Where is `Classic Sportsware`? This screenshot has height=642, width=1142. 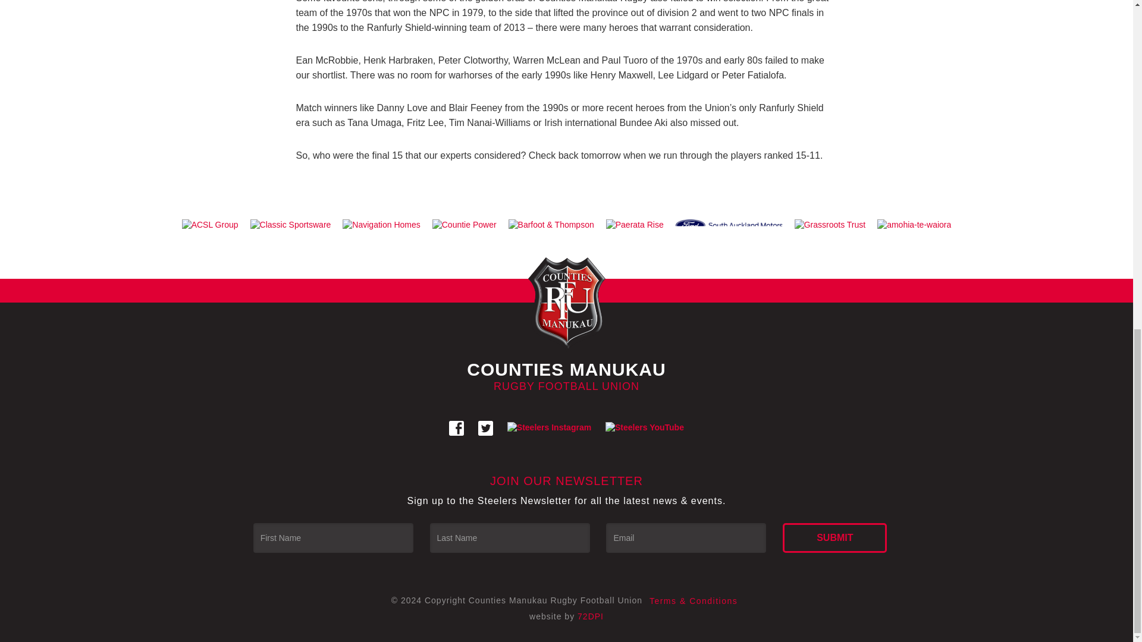 Classic Sportsware is located at coordinates (290, 225).